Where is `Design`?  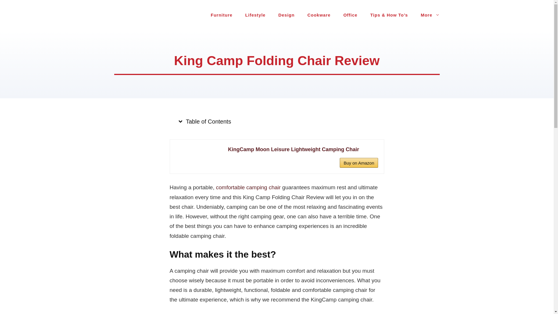
Design is located at coordinates (287, 15).